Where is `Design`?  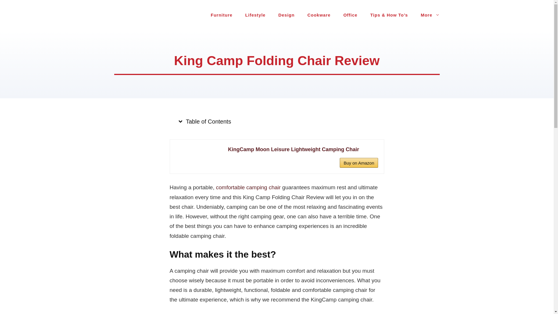
Design is located at coordinates (287, 15).